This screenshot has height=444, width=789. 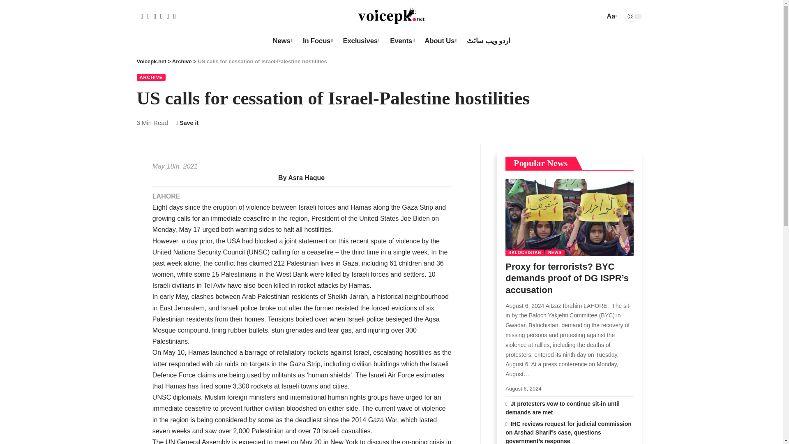 What do you see at coordinates (318, 41) in the screenshot?
I see `In Focus` at bounding box center [318, 41].